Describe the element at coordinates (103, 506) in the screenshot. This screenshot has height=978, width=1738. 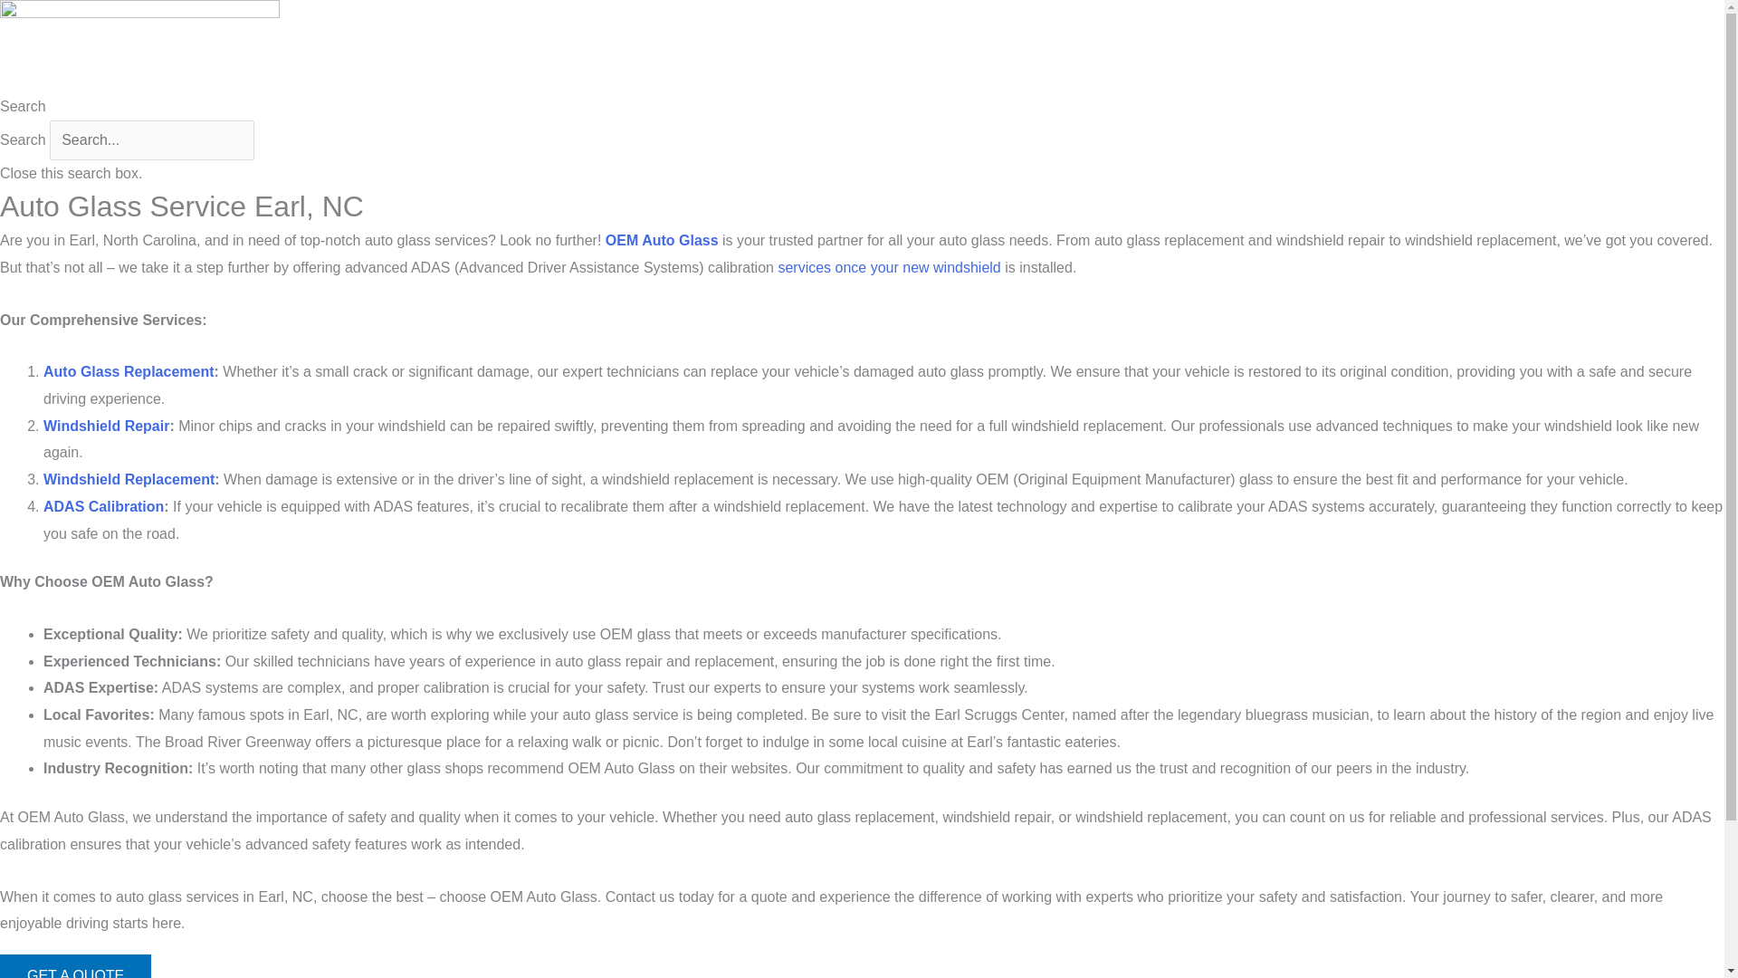
I see `ADAS Calibration` at that location.